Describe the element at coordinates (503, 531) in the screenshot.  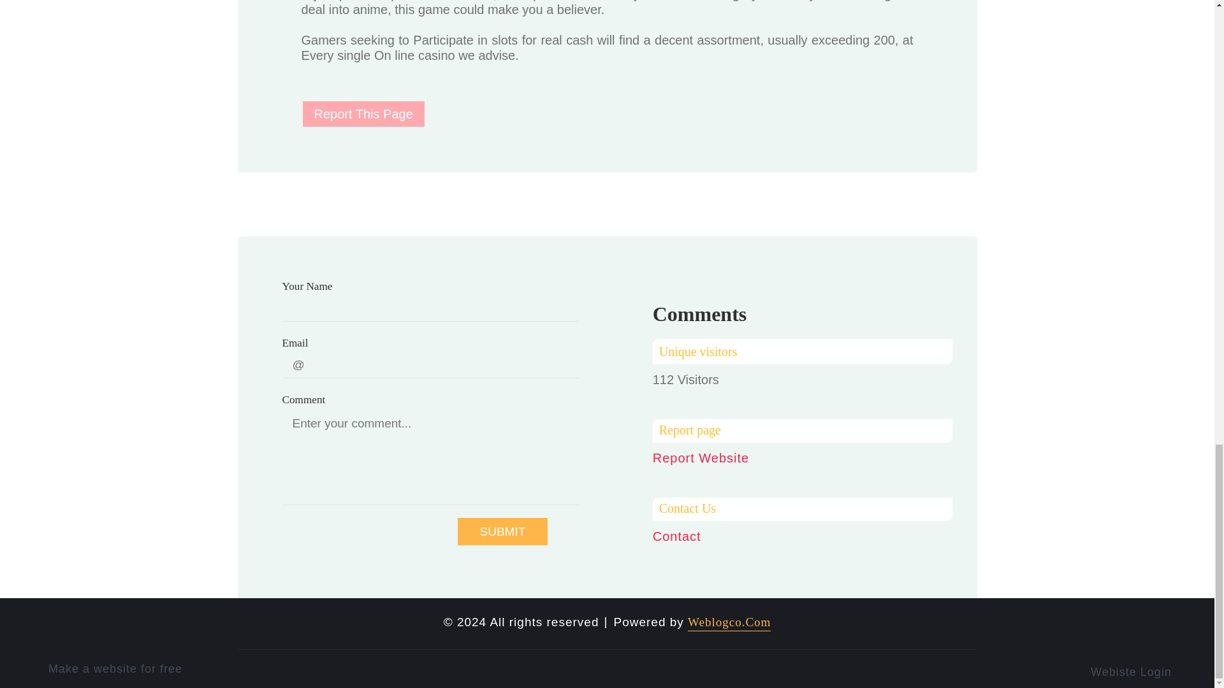
I see `SUBMIT` at that location.